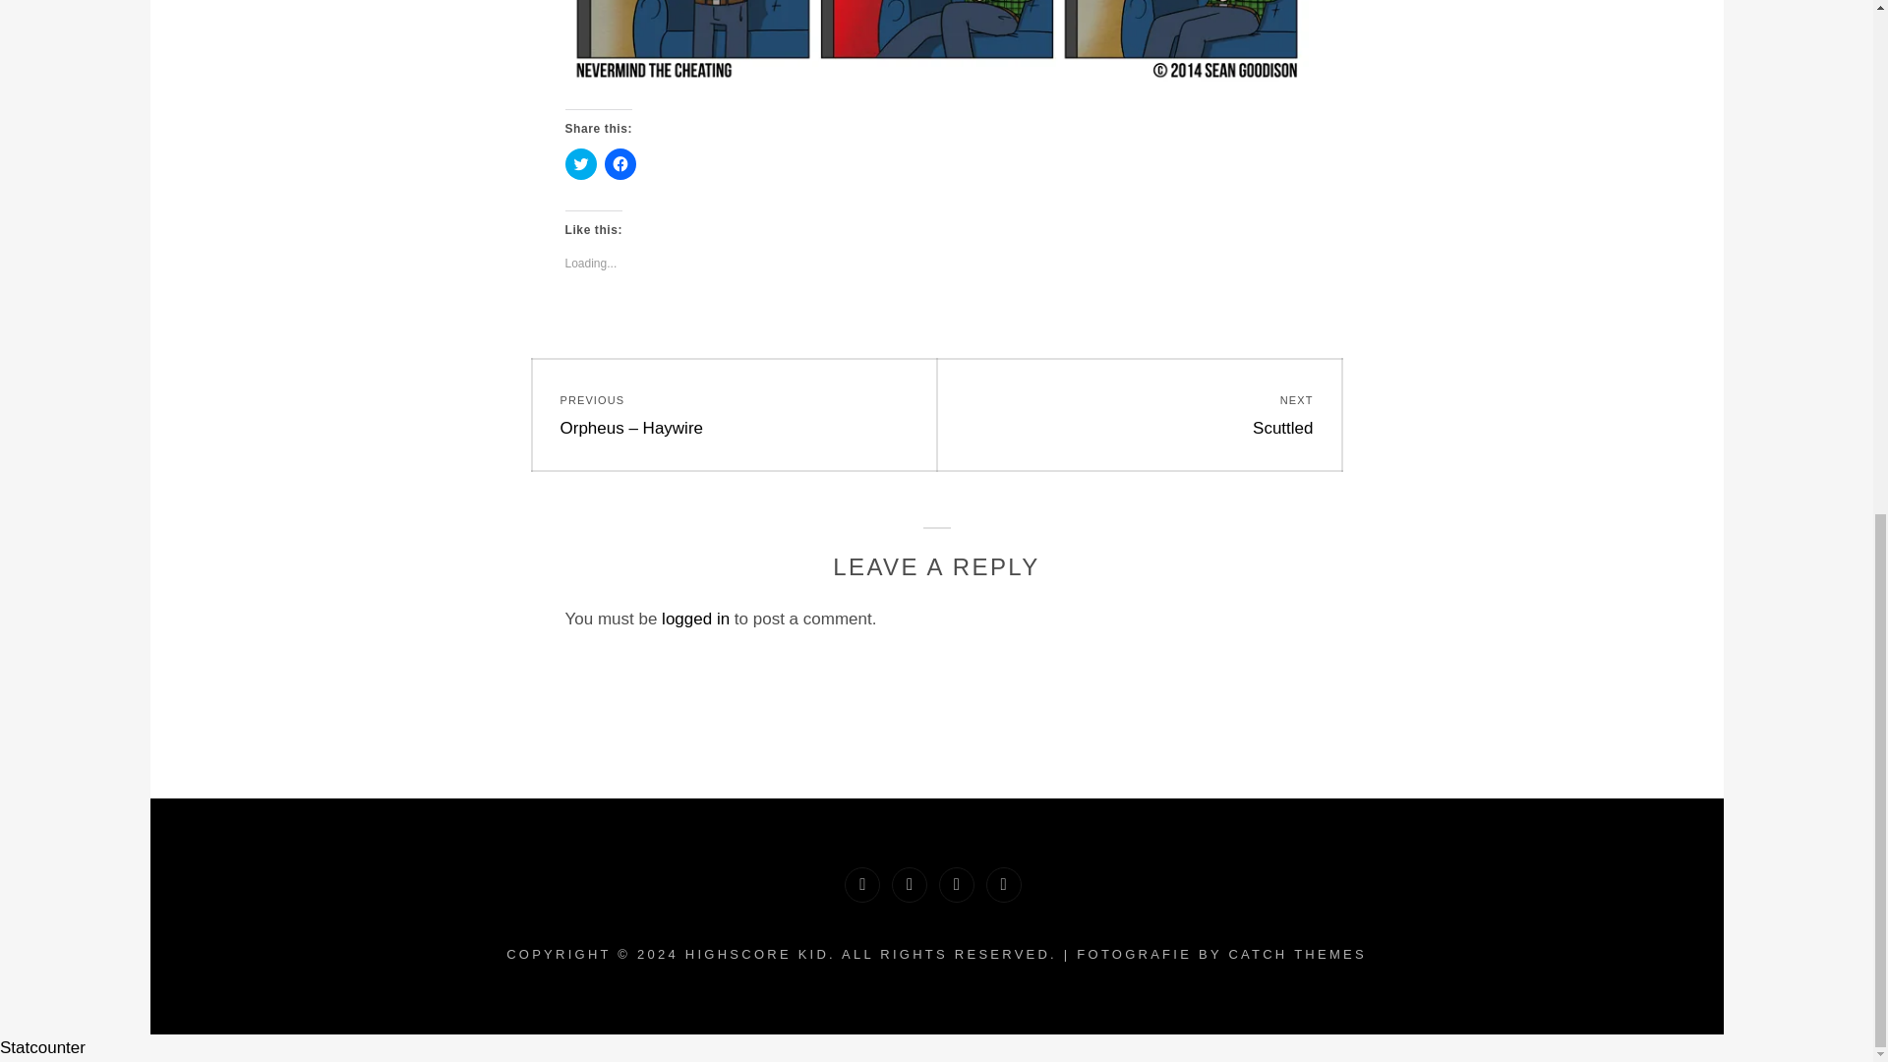 This screenshot has height=1062, width=1888. I want to click on Facebook, so click(1296, 954).